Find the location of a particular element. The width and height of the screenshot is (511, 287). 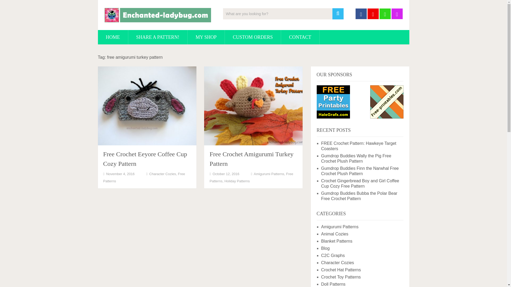

View all posts in Character Cozies is located at coordinates (162, 174).